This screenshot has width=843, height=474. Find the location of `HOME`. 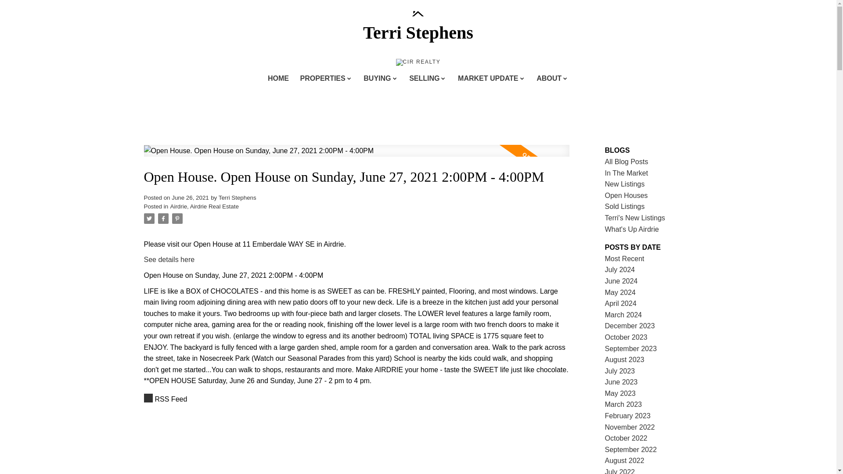

HOME is located at coordinates (278, 79).